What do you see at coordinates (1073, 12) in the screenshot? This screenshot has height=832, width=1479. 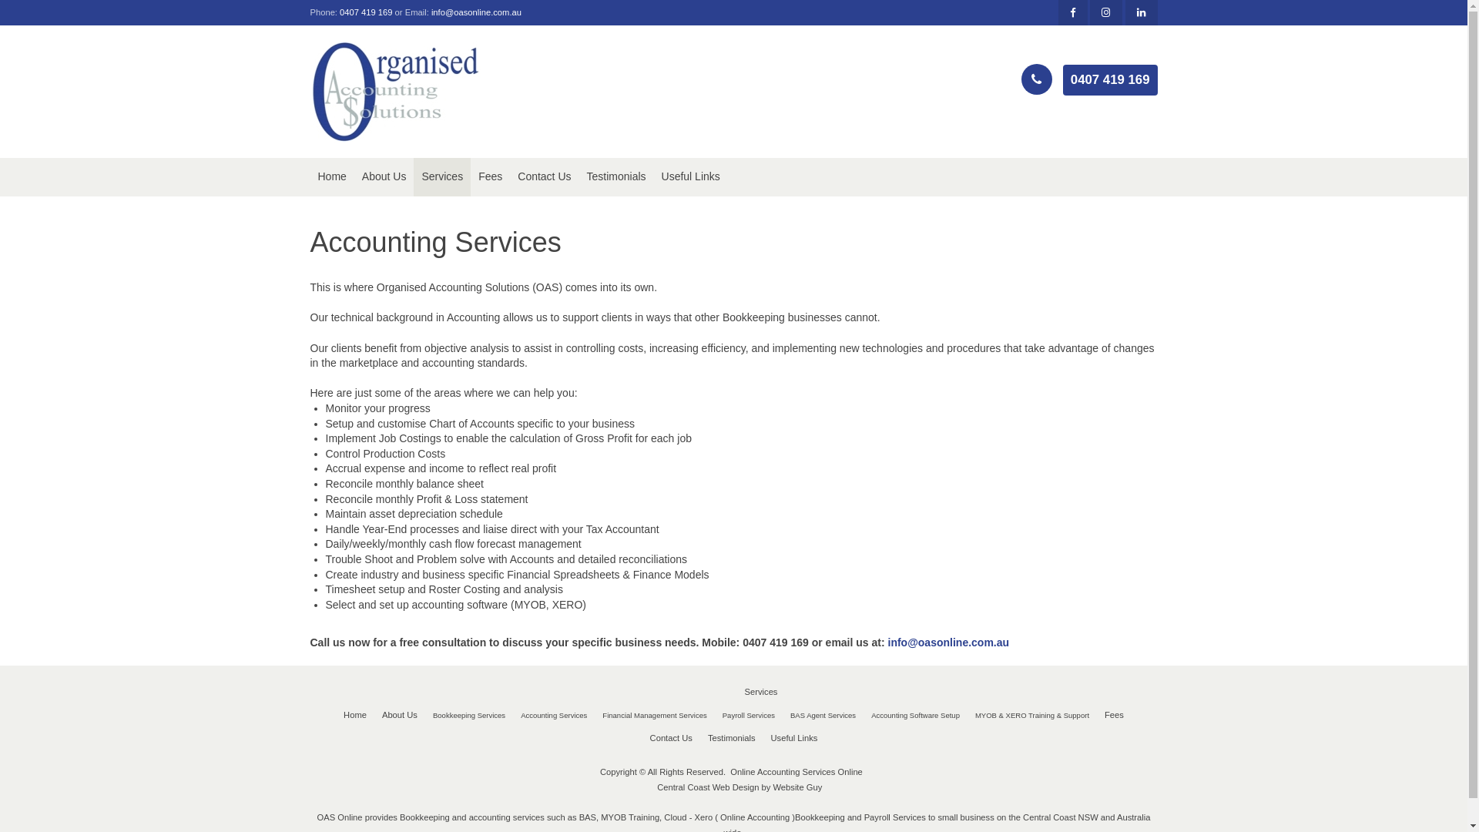 I see `Facebook` at bounding box center [1073, 12].